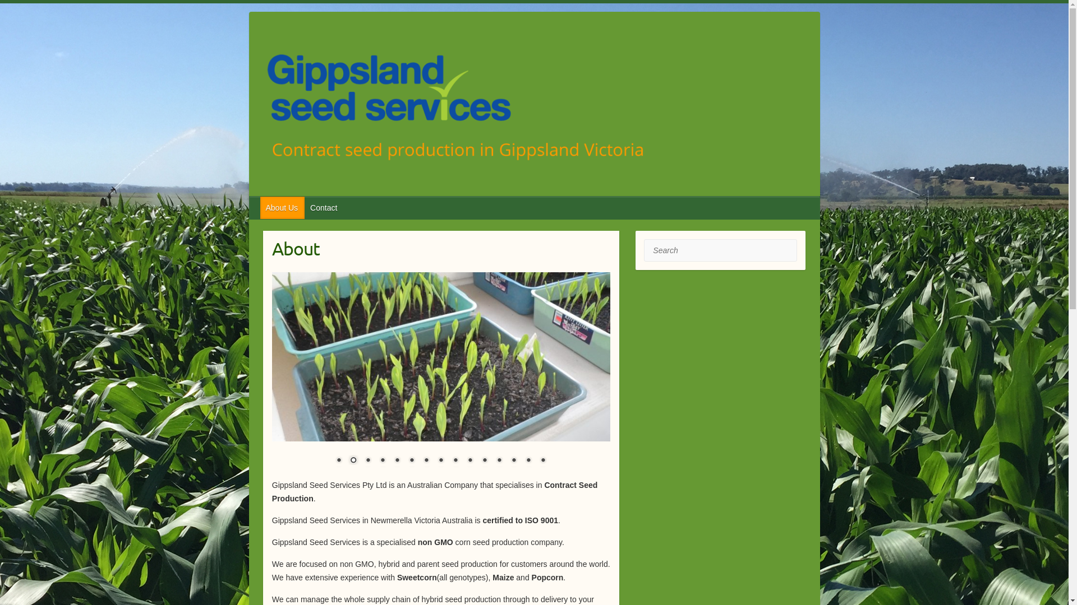 This screenshot has height=605, width=1077. I want to click on 9, so click(455, 461).